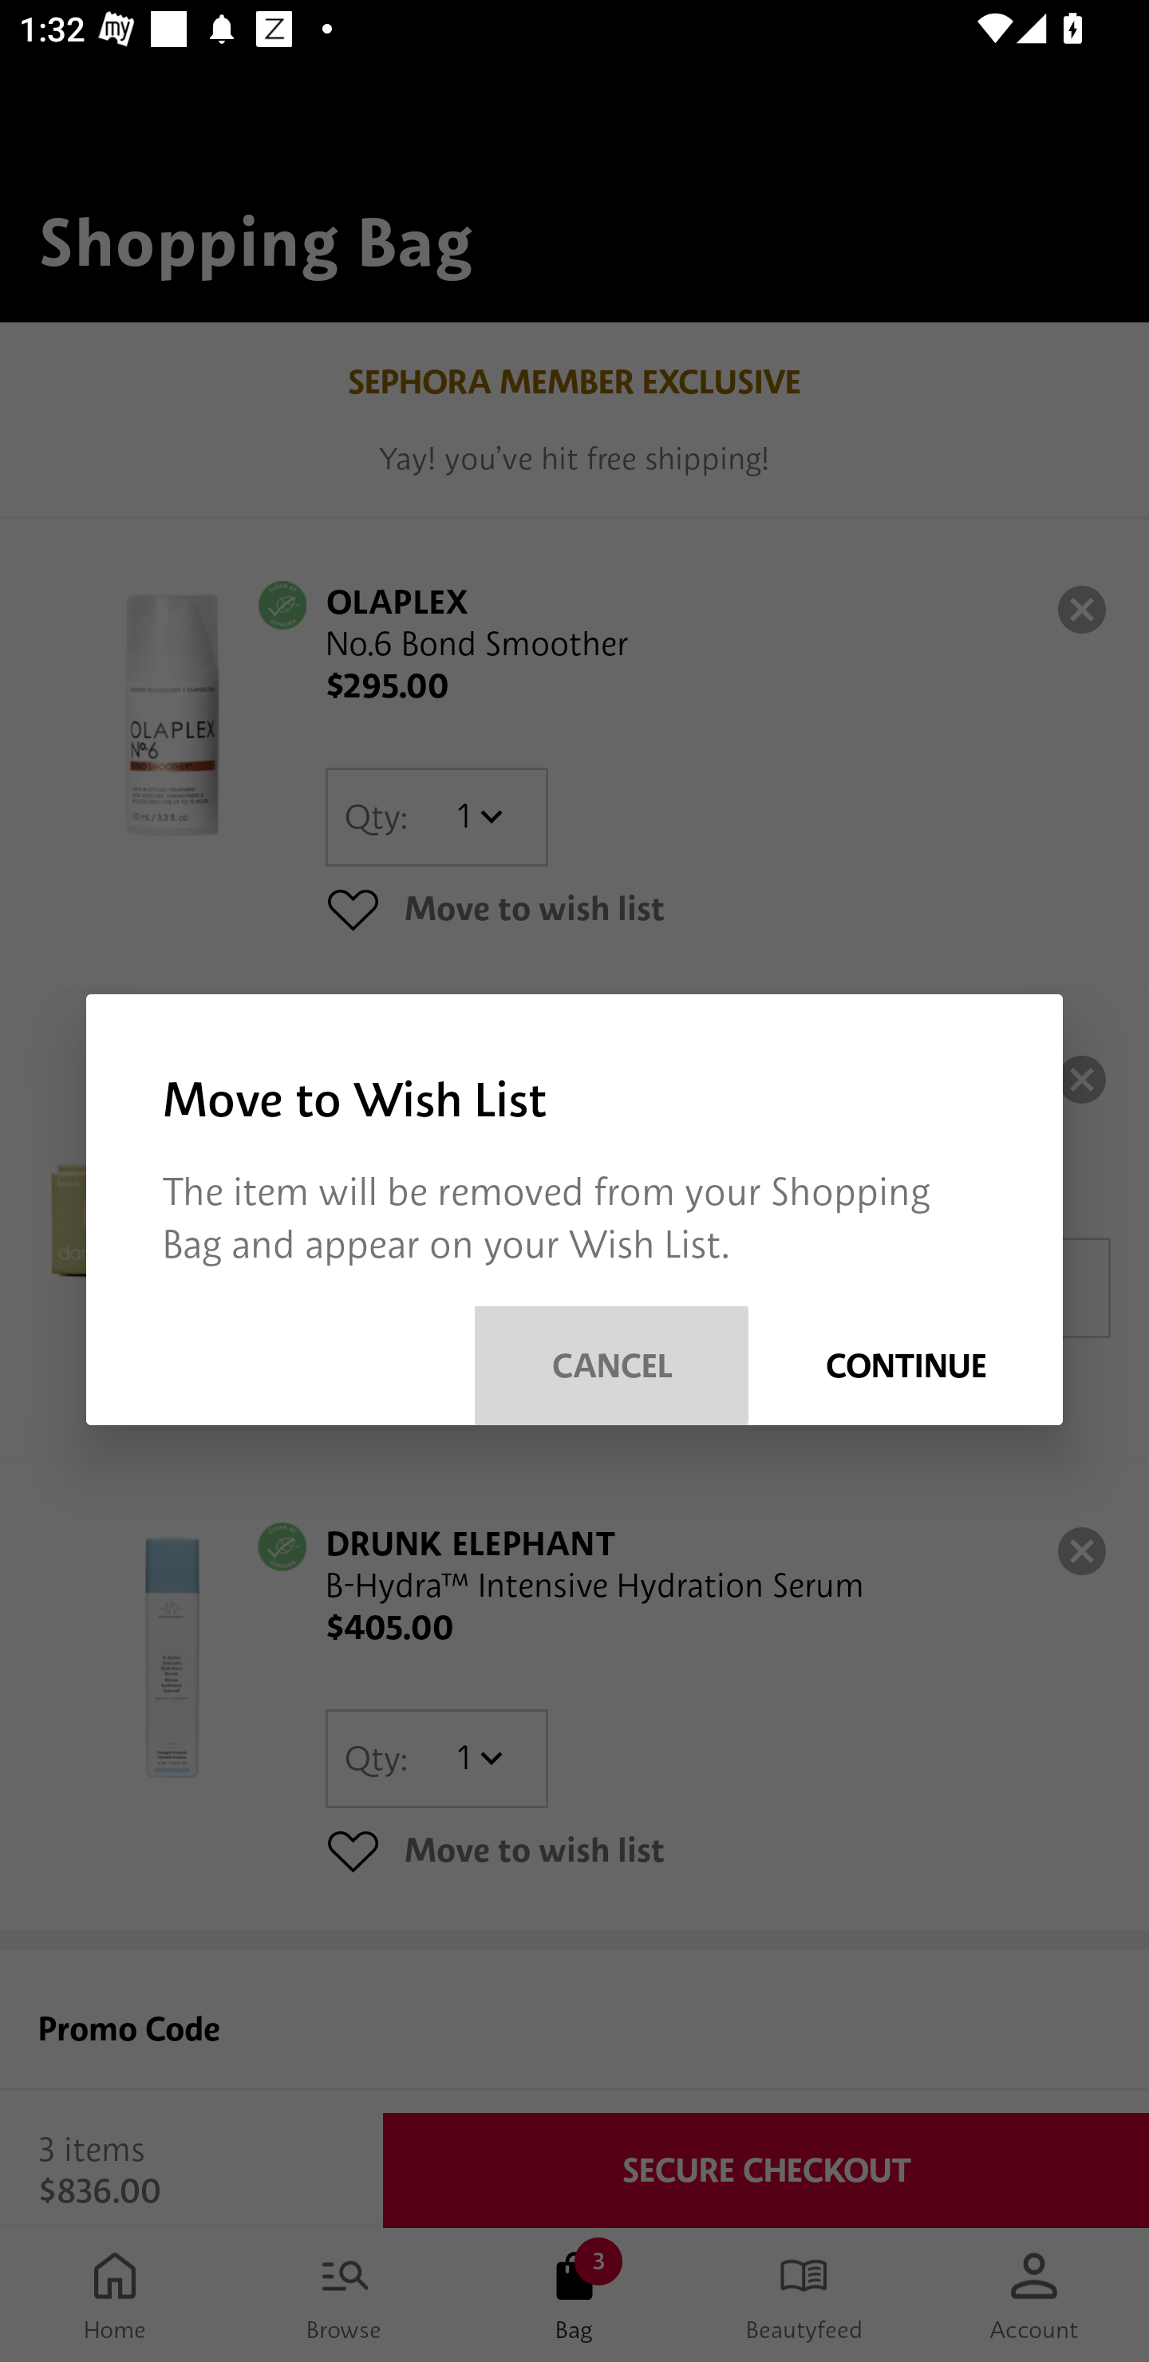  Describe the element at coordinates (611, 1365) in the screenshot. I see `CANCEL` at that location.